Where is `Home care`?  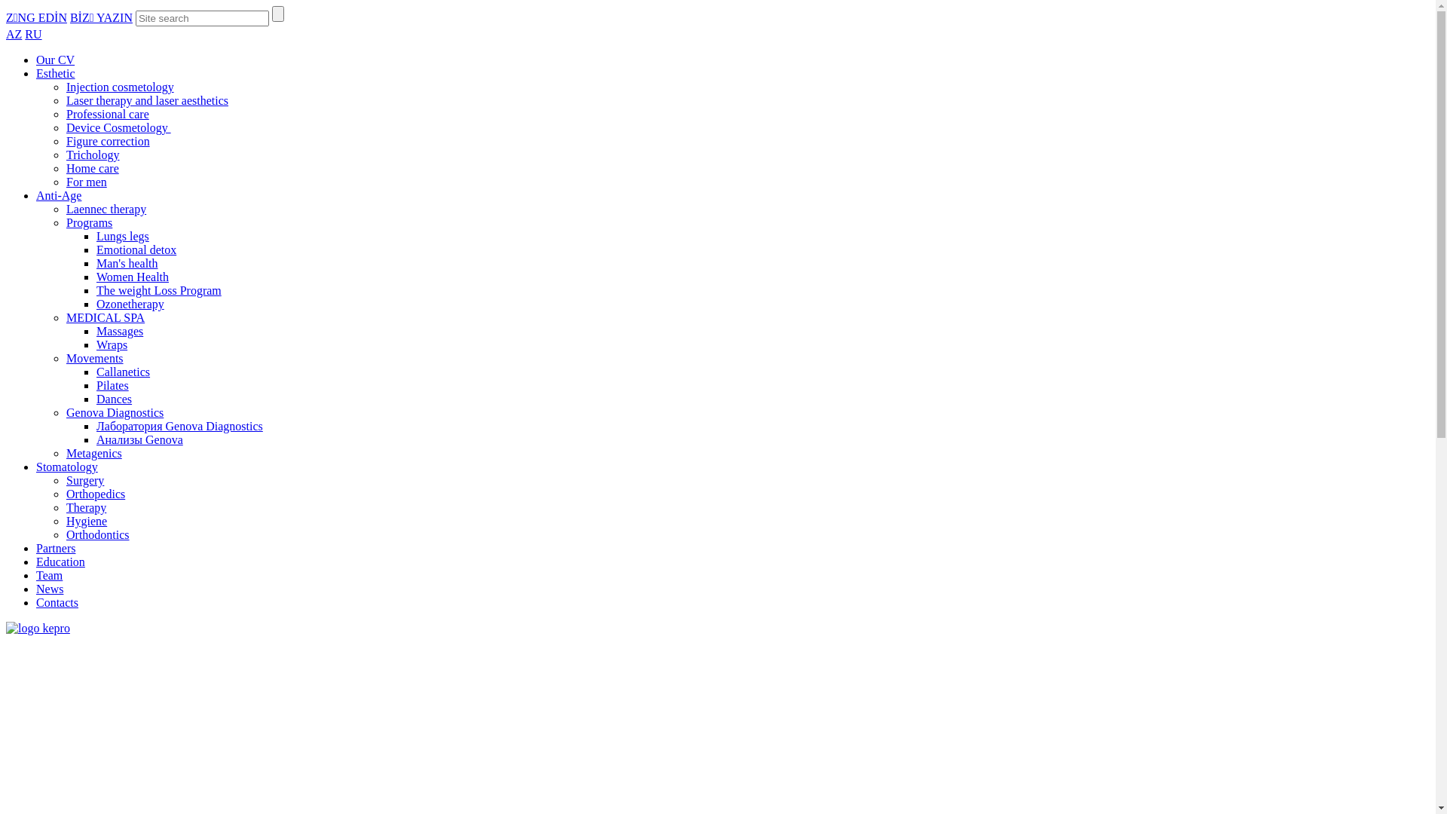 Home care is located at coordinates (93, 169).